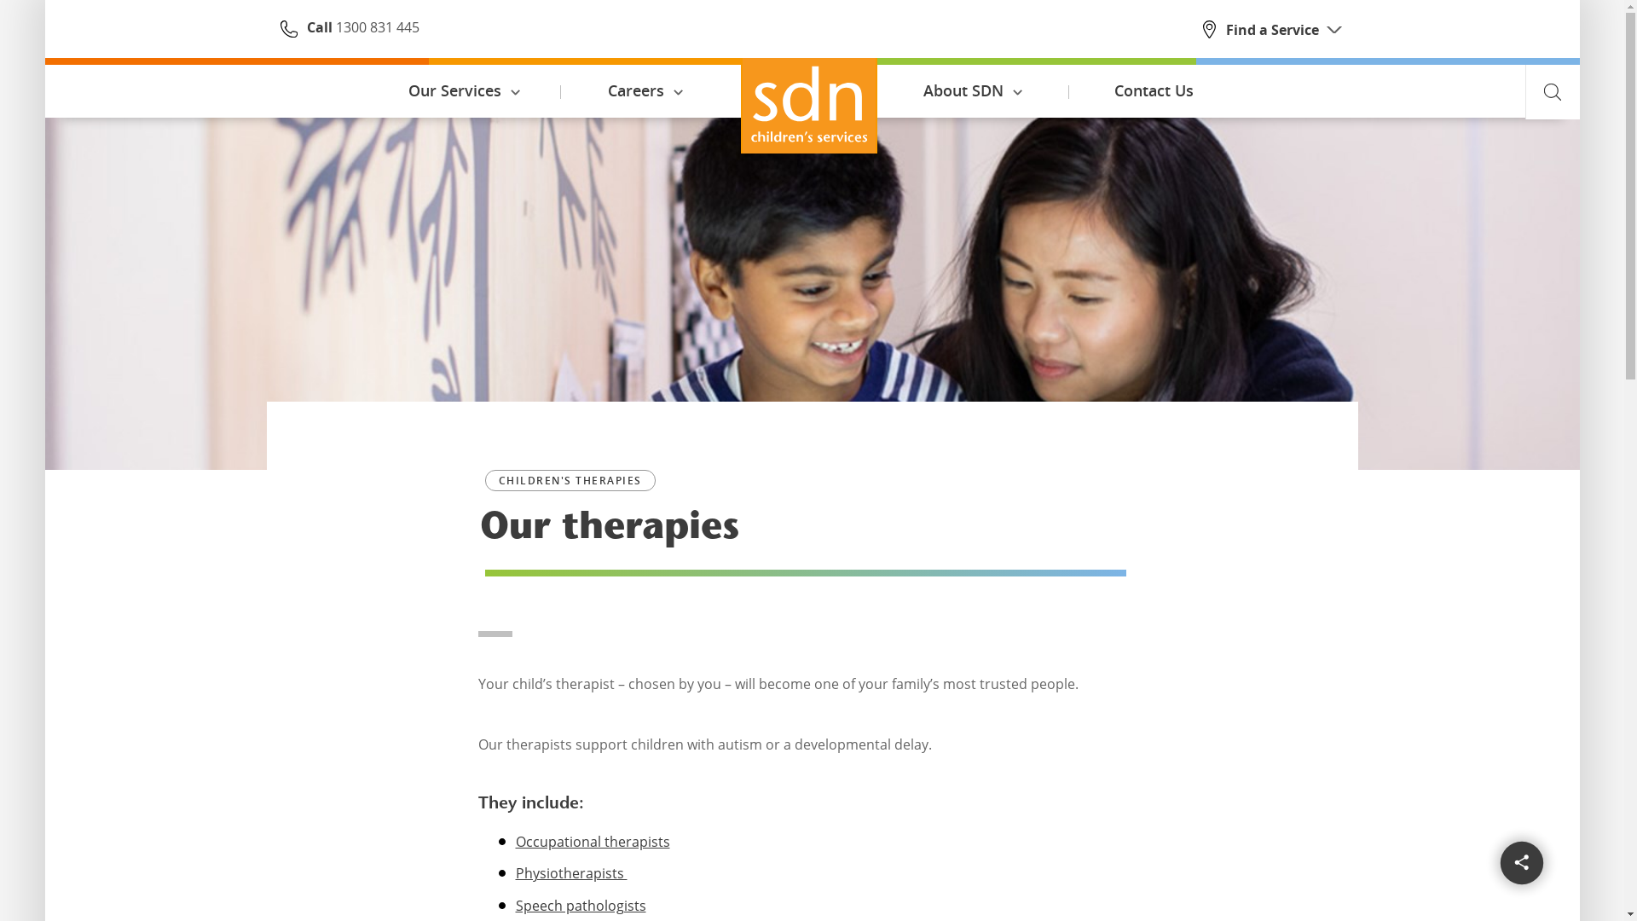  I want to click on About SDN, so click(974, 92).